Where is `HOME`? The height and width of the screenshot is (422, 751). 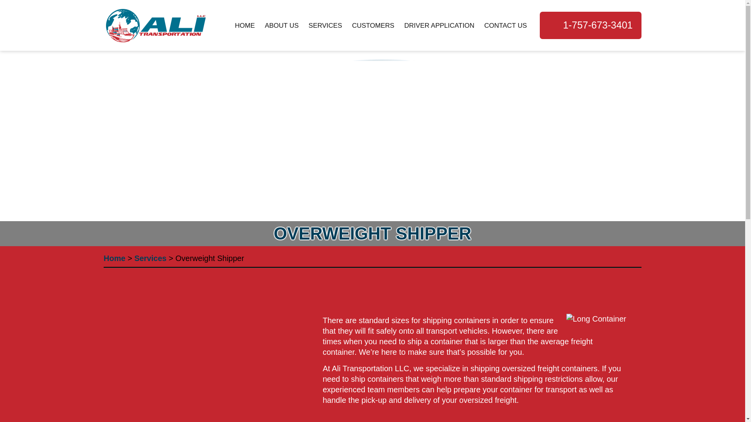 HOME is located at coordinates (247, 26).